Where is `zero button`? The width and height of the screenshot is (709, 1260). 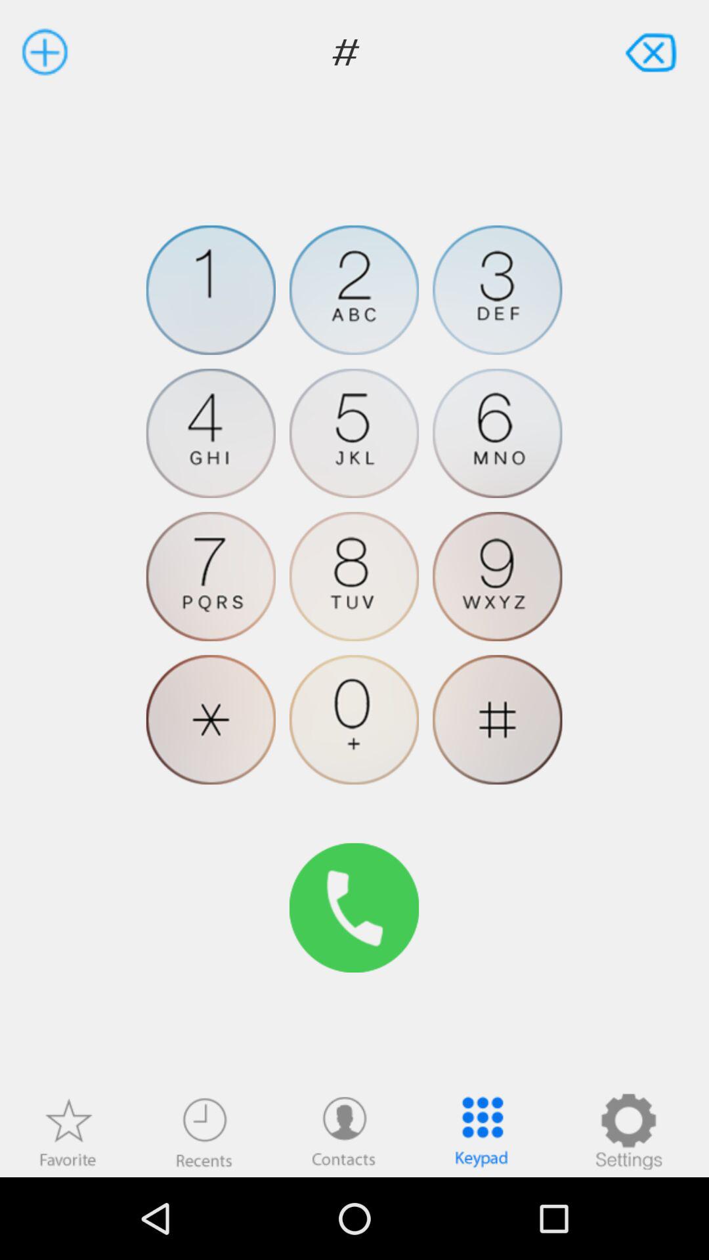
zero button is located at coordinates (354, 719).